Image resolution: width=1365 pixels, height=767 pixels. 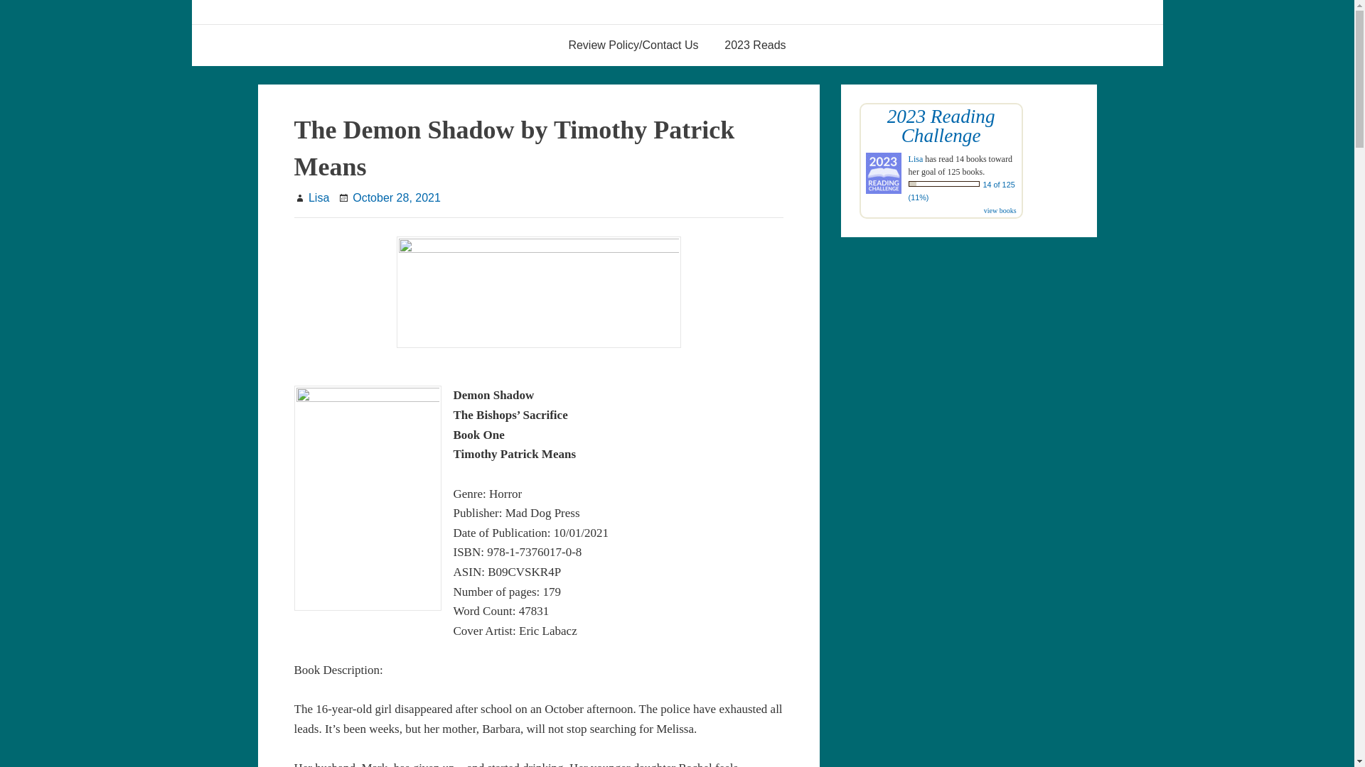 I want to click on Lisa, so click(x=318, y=197).